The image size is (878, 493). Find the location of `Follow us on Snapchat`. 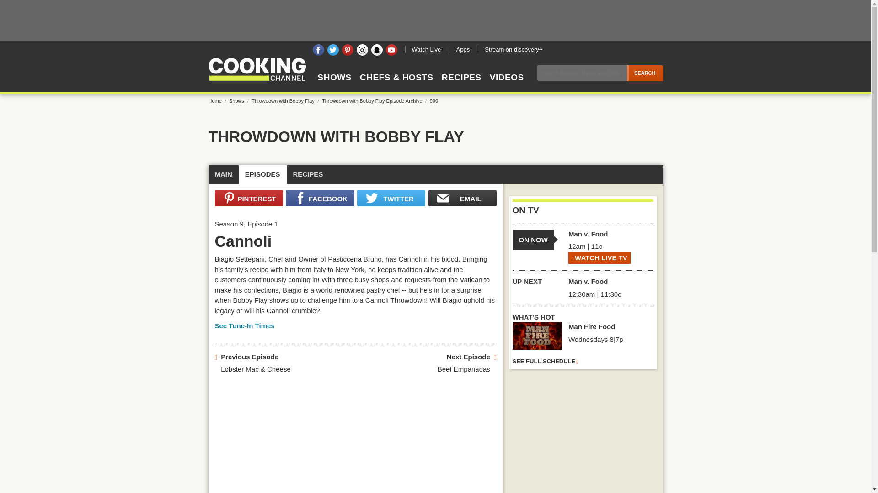

Follow us on Snapchat is located at coordinates (377, 50).